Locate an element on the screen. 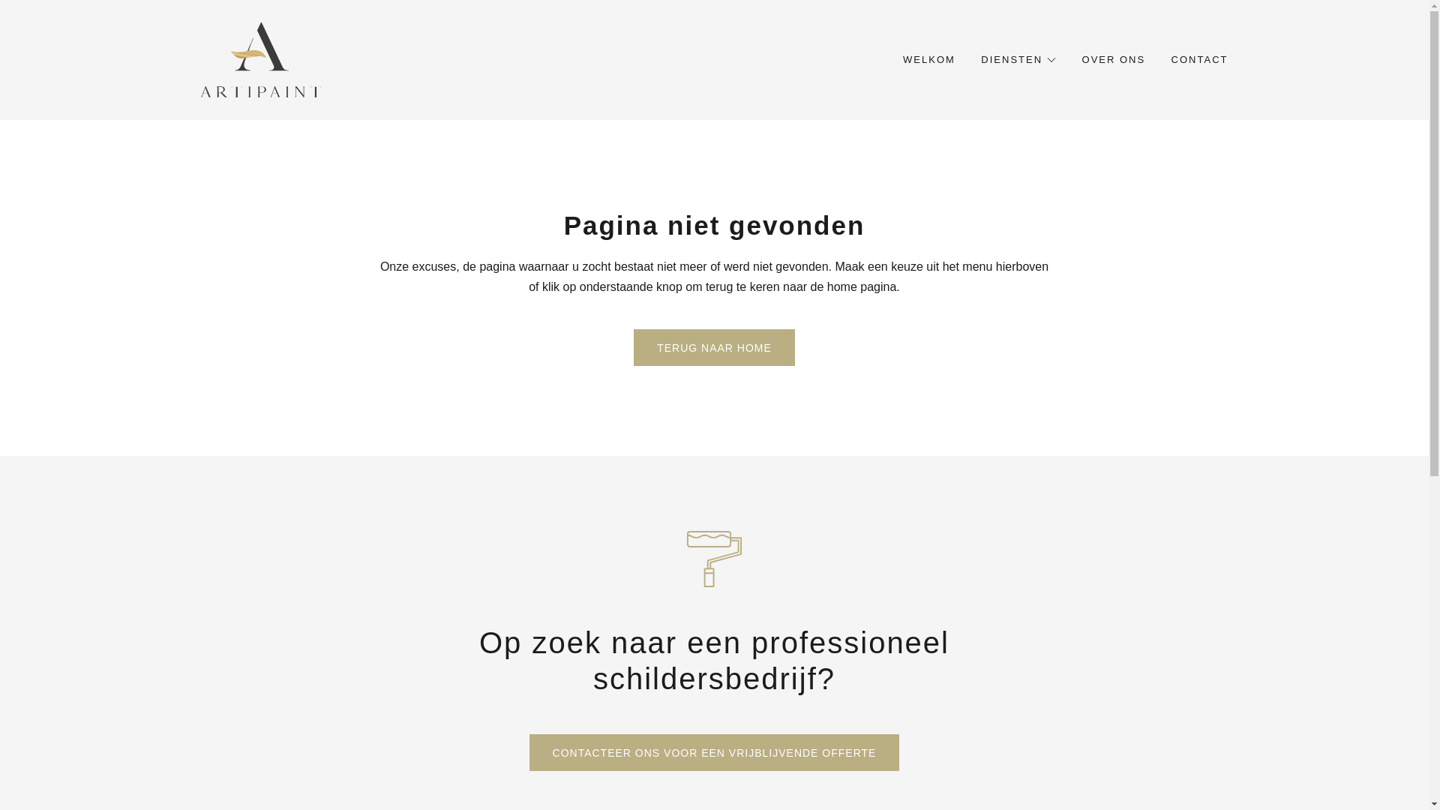 The width and height of the screenshot is (1440, 810). TERUG NAAR HOME is located at coordinates (714, 348).